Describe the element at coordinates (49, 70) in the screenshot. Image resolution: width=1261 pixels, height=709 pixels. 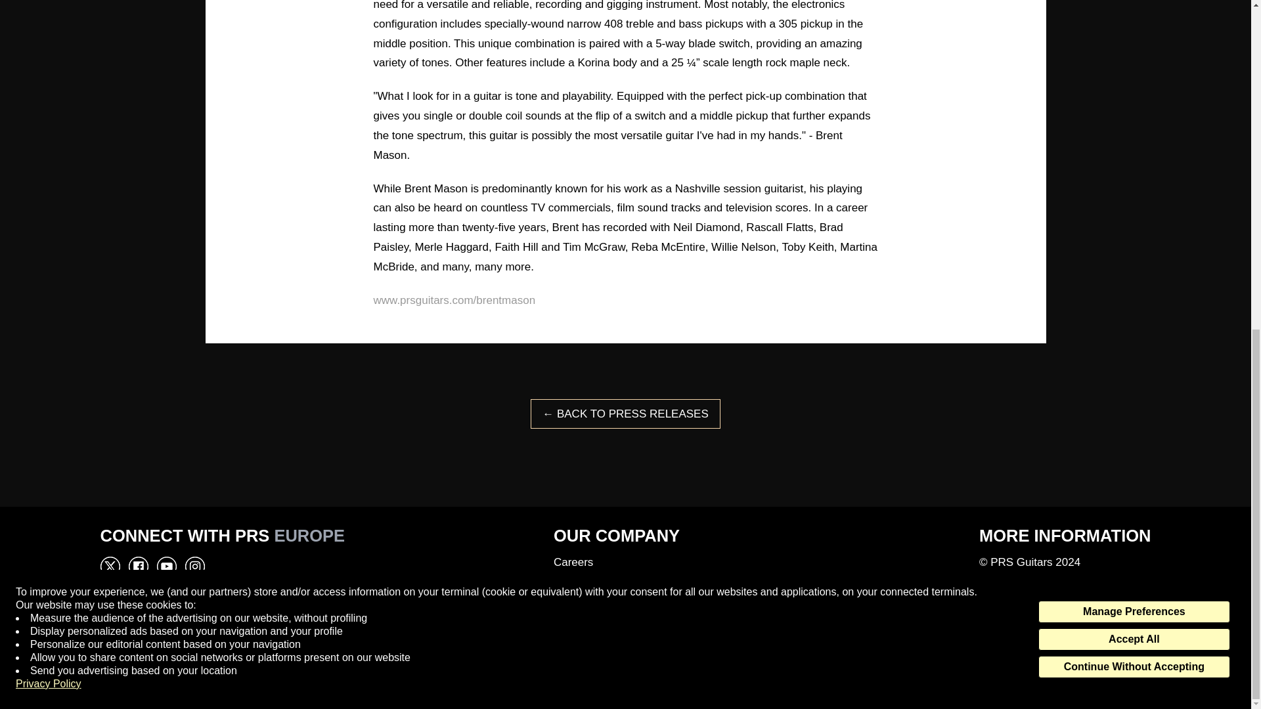
I see `Privacy Policy` at that location.